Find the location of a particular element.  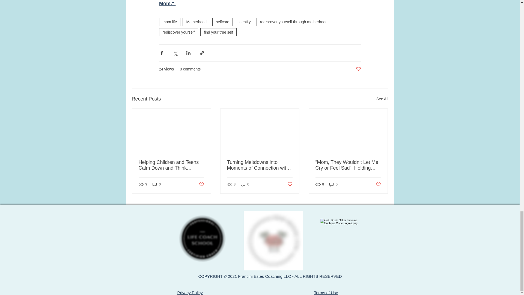

identity is located at coordinates (245, 22).